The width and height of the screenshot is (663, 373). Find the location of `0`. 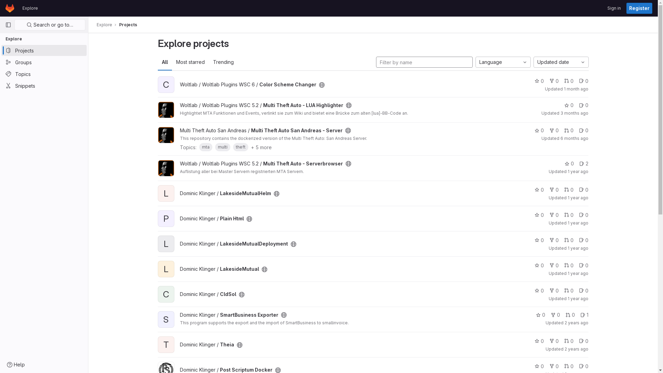

0 is located at coordinates (584, 215).